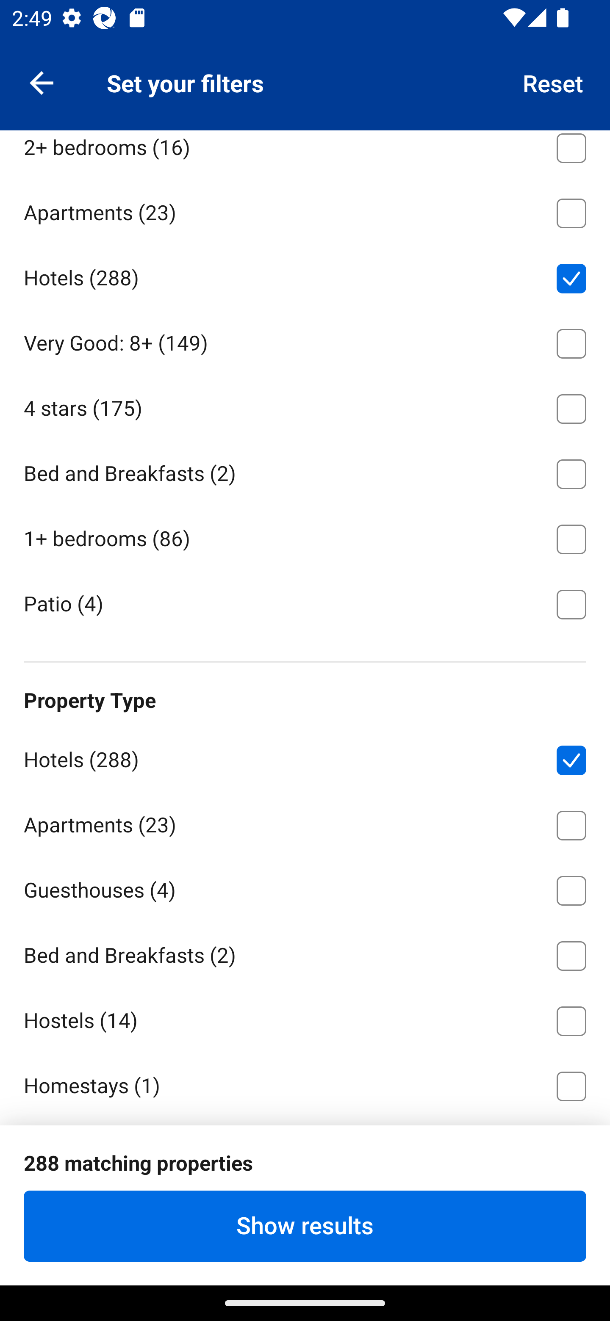 Image resolution: width=610 pixels, height=1321 pixels. What do you see at coordinates (305, 953) in the screenshot?
I see `Bed and Breakfasts ⁦(2)` at bounding box center [305, 953].